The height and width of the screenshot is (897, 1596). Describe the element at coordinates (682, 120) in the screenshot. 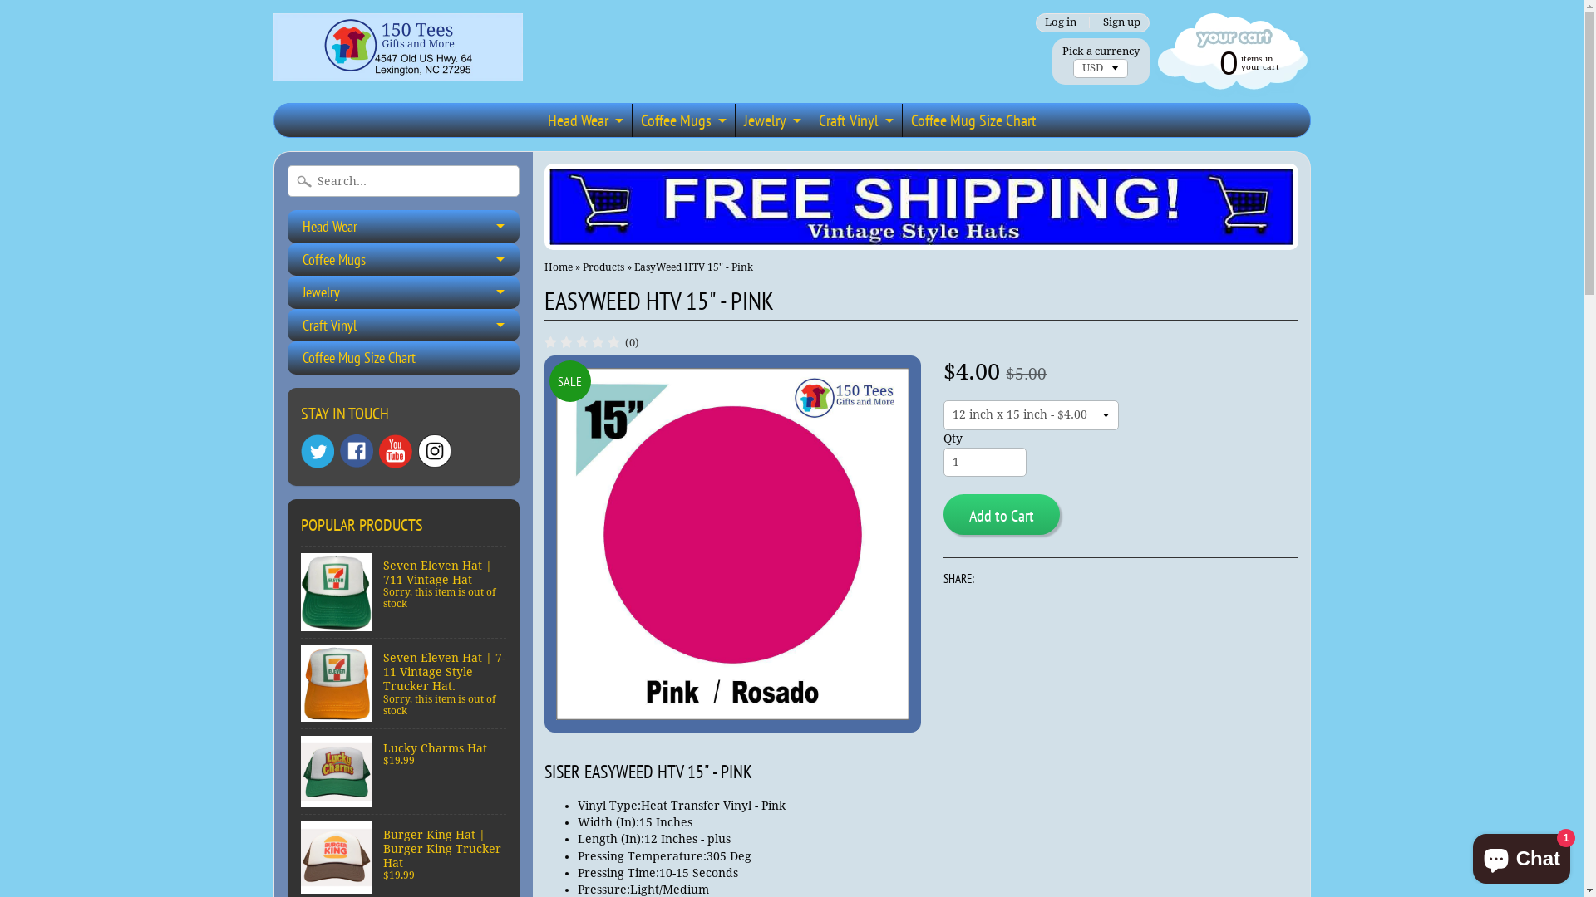

I see `Coffee Mugs` at that location.